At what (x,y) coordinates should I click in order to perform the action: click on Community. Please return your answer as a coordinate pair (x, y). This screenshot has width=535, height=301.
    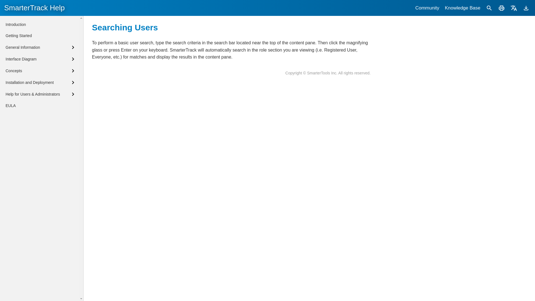
    Looking at the image, I should click on (427, 8).